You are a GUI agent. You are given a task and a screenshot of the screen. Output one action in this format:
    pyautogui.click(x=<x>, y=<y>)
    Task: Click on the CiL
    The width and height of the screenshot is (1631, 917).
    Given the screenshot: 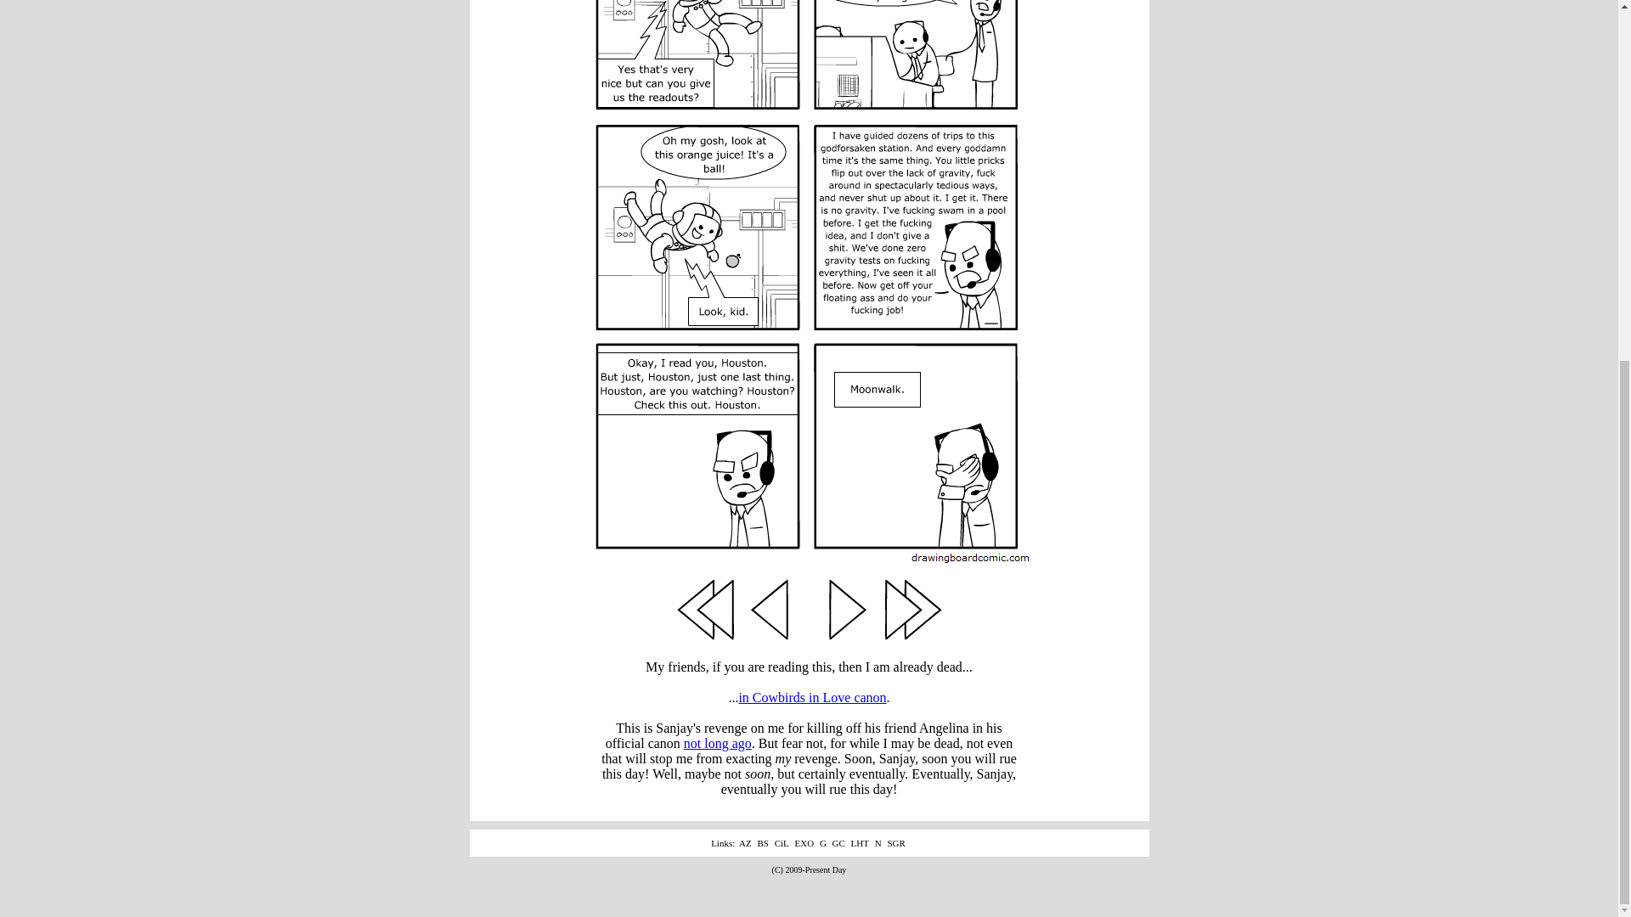 What is the action you would take?
    pyautogui.click(x=782, y=843)
    